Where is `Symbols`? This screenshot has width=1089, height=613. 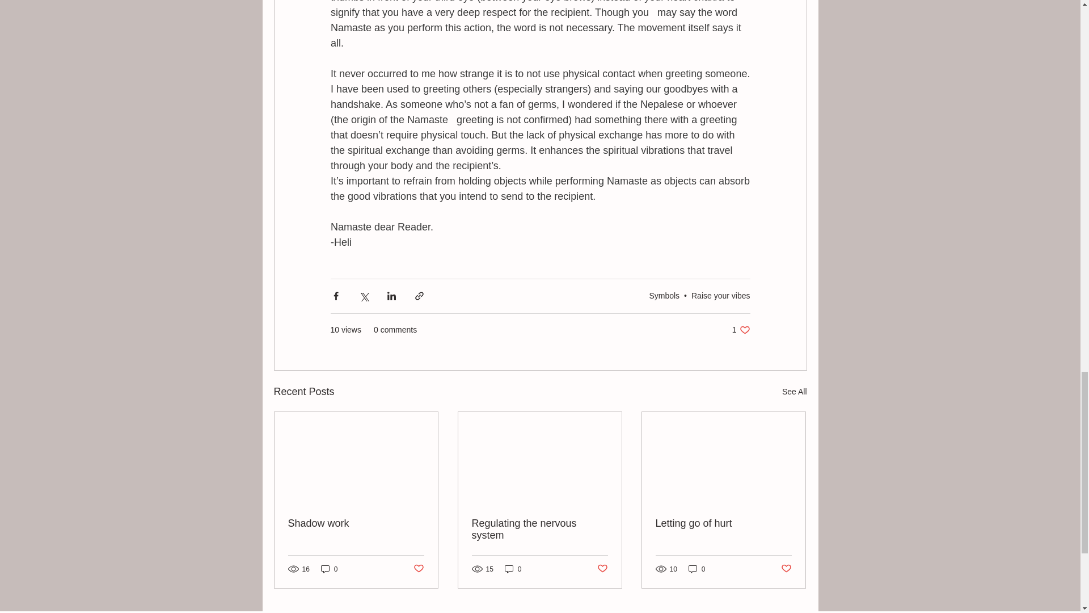 Symbols is located at coordinates (664, 296).